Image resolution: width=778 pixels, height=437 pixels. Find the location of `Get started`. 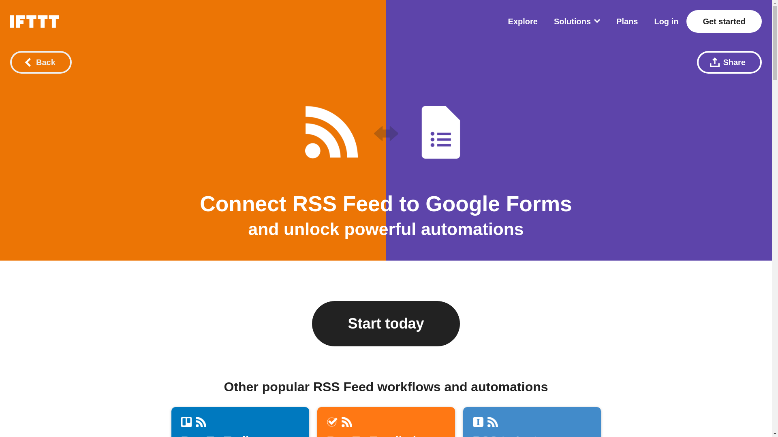

Get started is located at coordinates (724, 21).